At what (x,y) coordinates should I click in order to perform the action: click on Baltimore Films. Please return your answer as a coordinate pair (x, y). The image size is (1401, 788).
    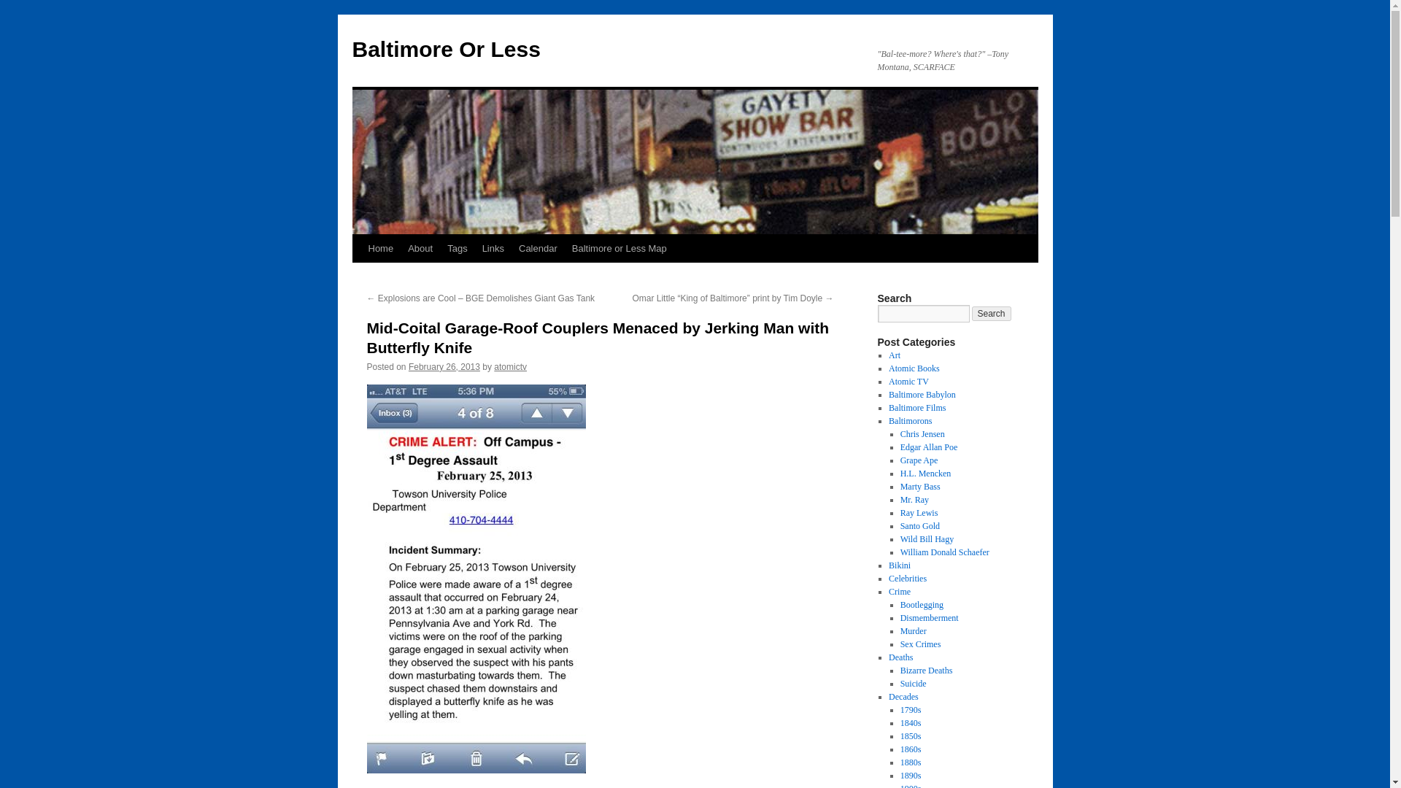
    Looking at the image, I should click on (916, 407).